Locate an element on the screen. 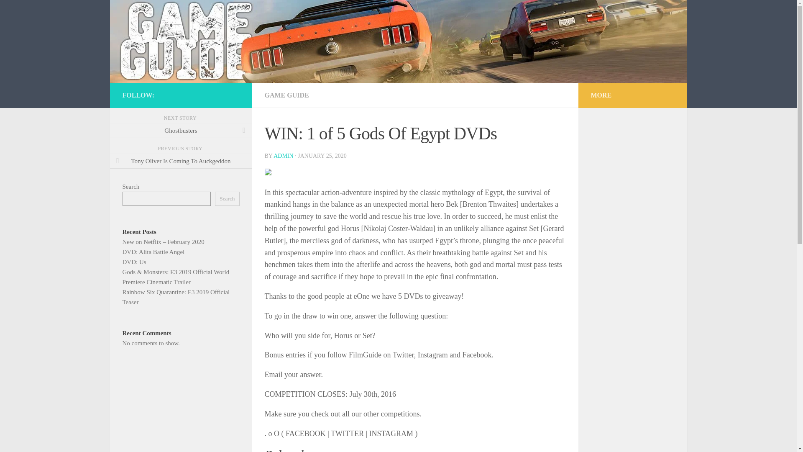 Image resolution: width=803 pixels, height=452 pixels. GAME GUIDE is located at coordinates (286, 95).